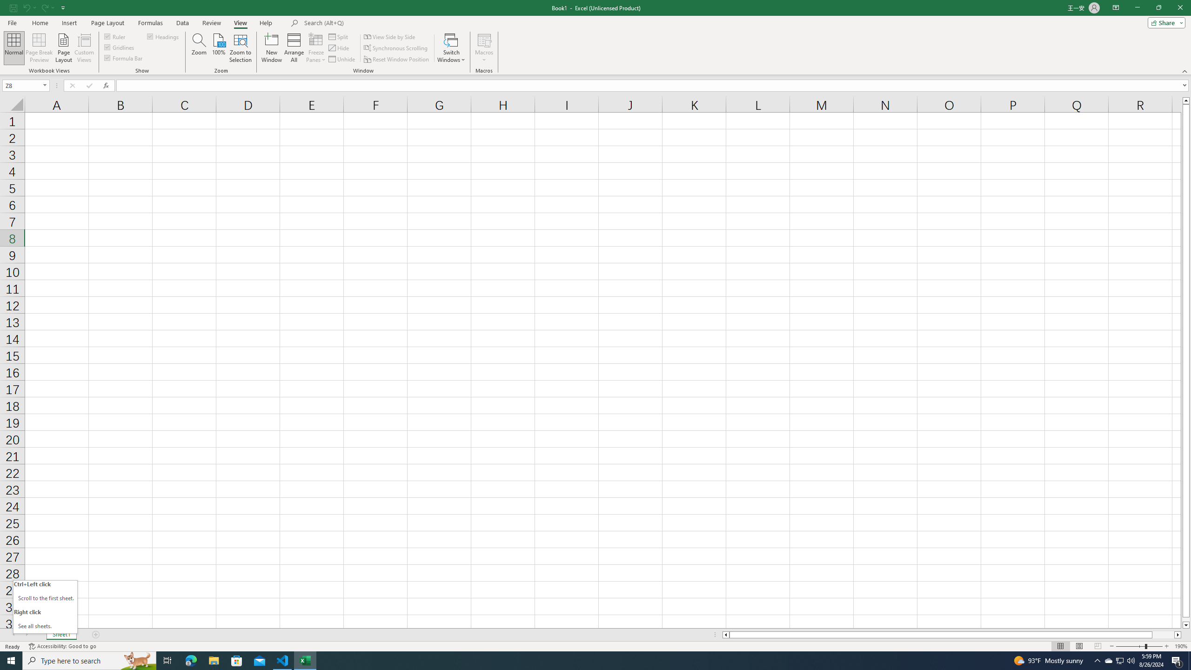  What do you see at coordinates (13, 7) in the screenshot?
I see `Save` at bounding box center [13, 7].